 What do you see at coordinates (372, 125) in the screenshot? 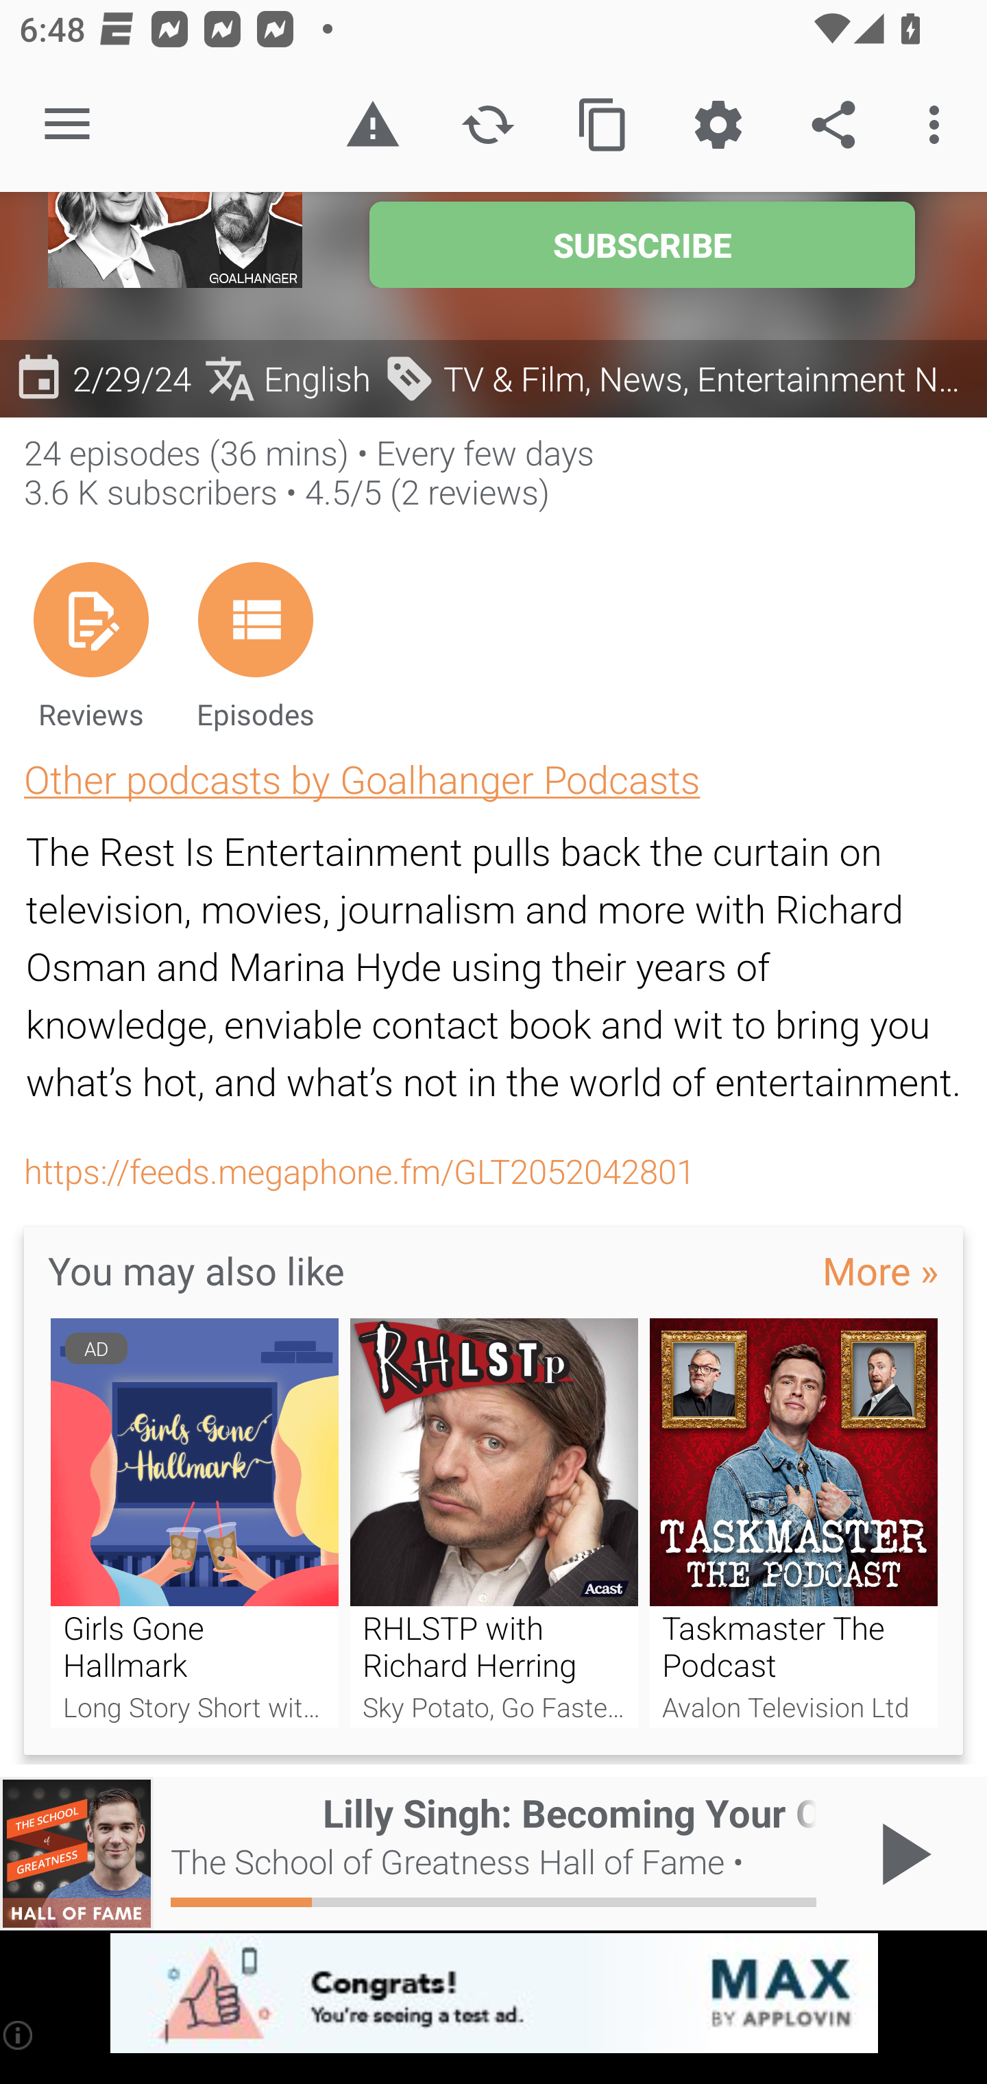
I see `Report inappropriate content` at bounding box center [372, 125].